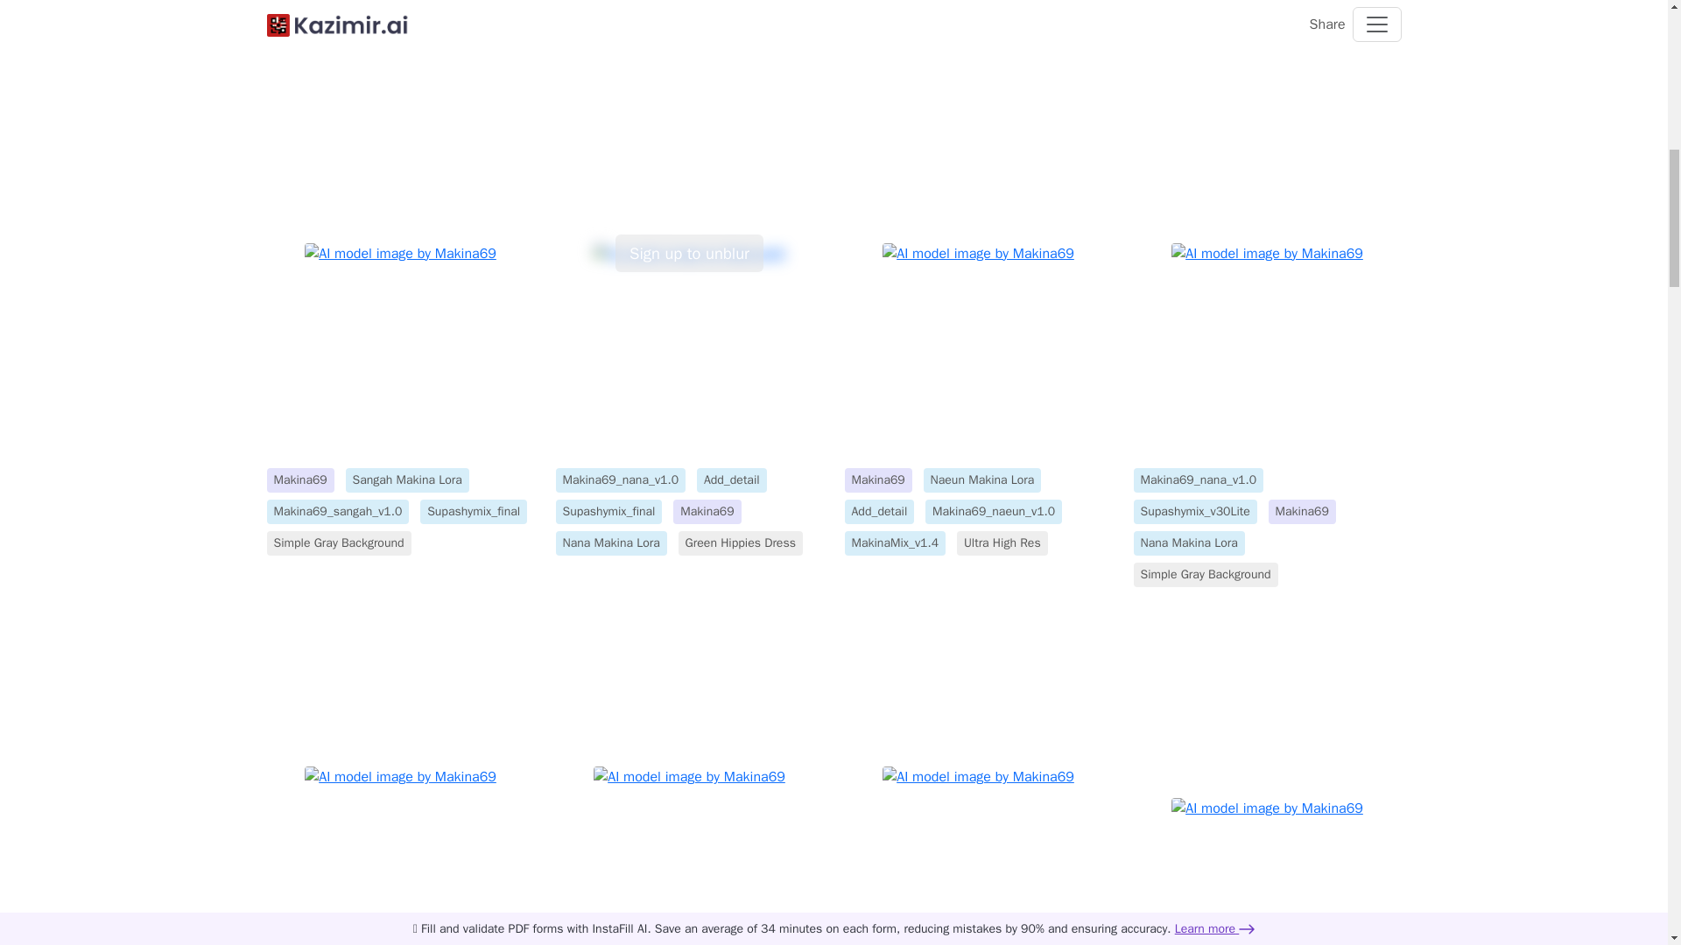 The height and width of the screenshot is (945, 1681). I want to click on Sangah Makina Lora, so click(407, 479).